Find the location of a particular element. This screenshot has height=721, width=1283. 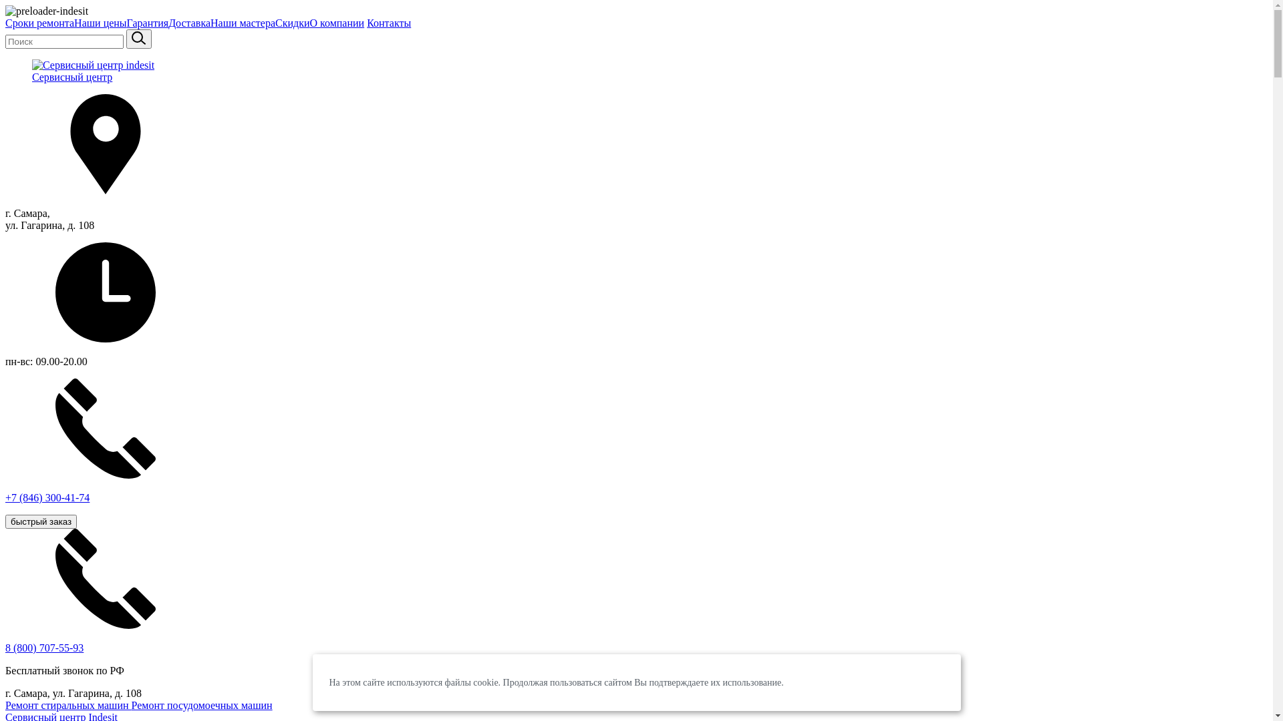

+7 (846) 300-41-74 is located at coordinates (636, 453).